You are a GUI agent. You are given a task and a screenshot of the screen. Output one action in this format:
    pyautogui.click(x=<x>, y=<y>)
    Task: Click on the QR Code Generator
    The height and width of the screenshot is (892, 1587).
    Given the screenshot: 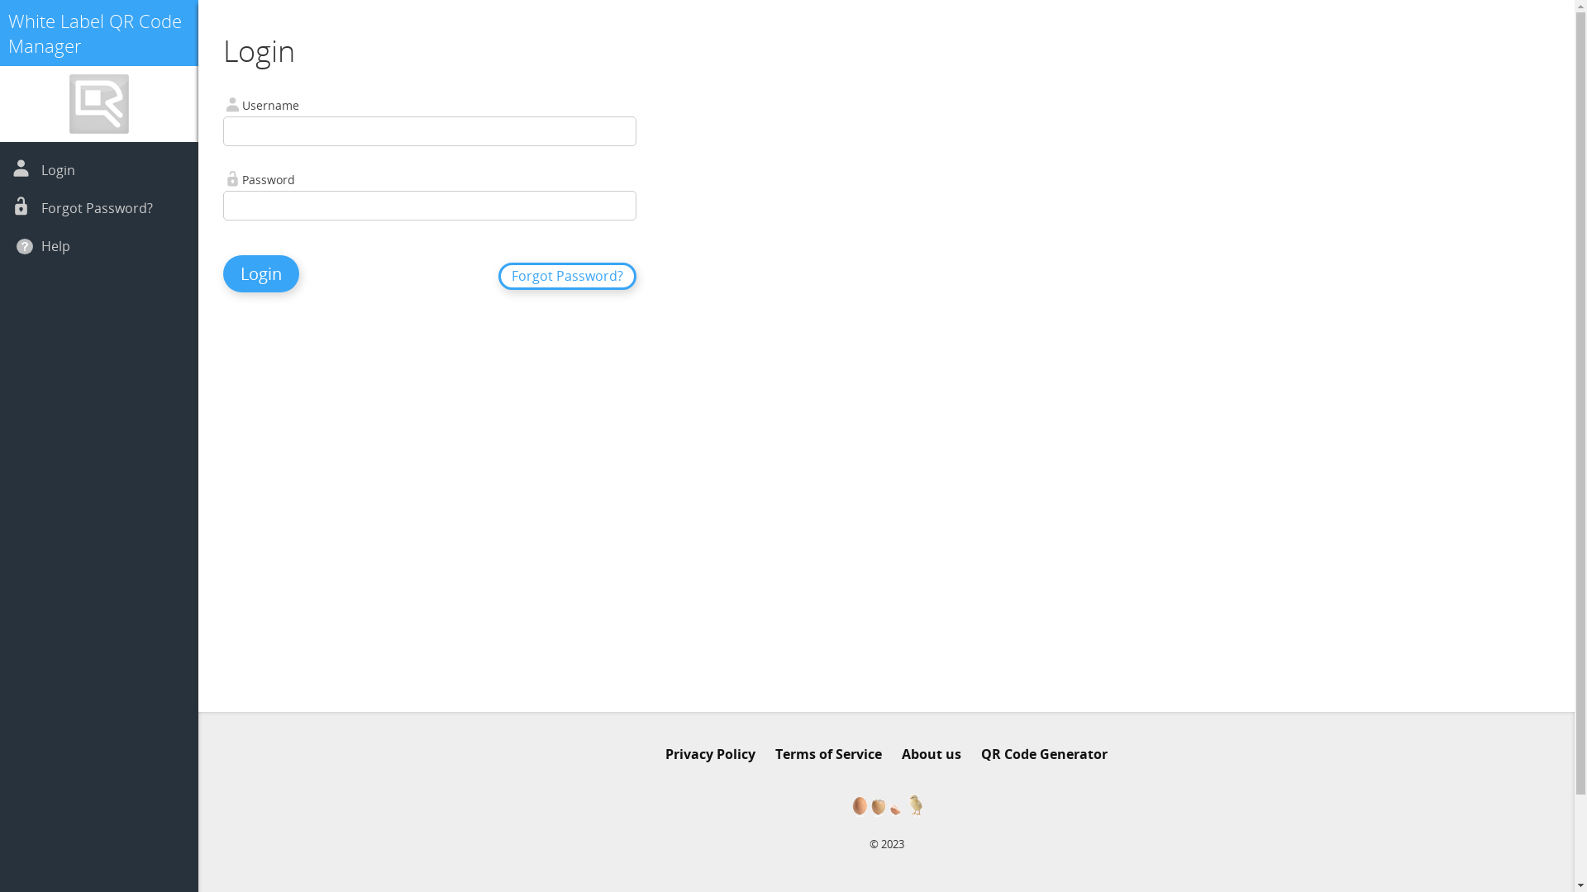 What is the action you would take?
    pyautogui.click(x=1045, y=754)
    